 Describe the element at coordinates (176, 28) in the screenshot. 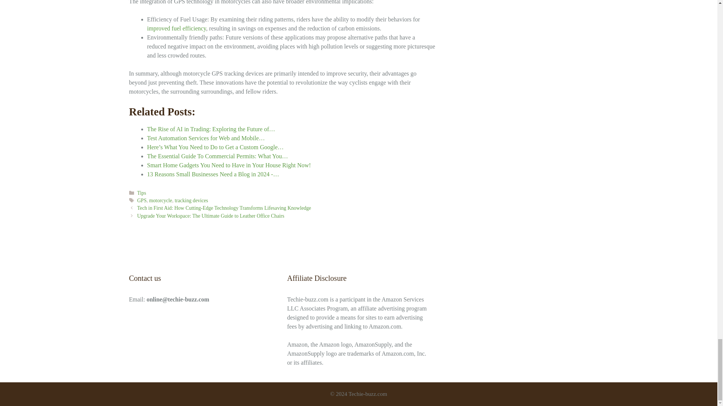

I see `improved fuel efficiency` at that location.